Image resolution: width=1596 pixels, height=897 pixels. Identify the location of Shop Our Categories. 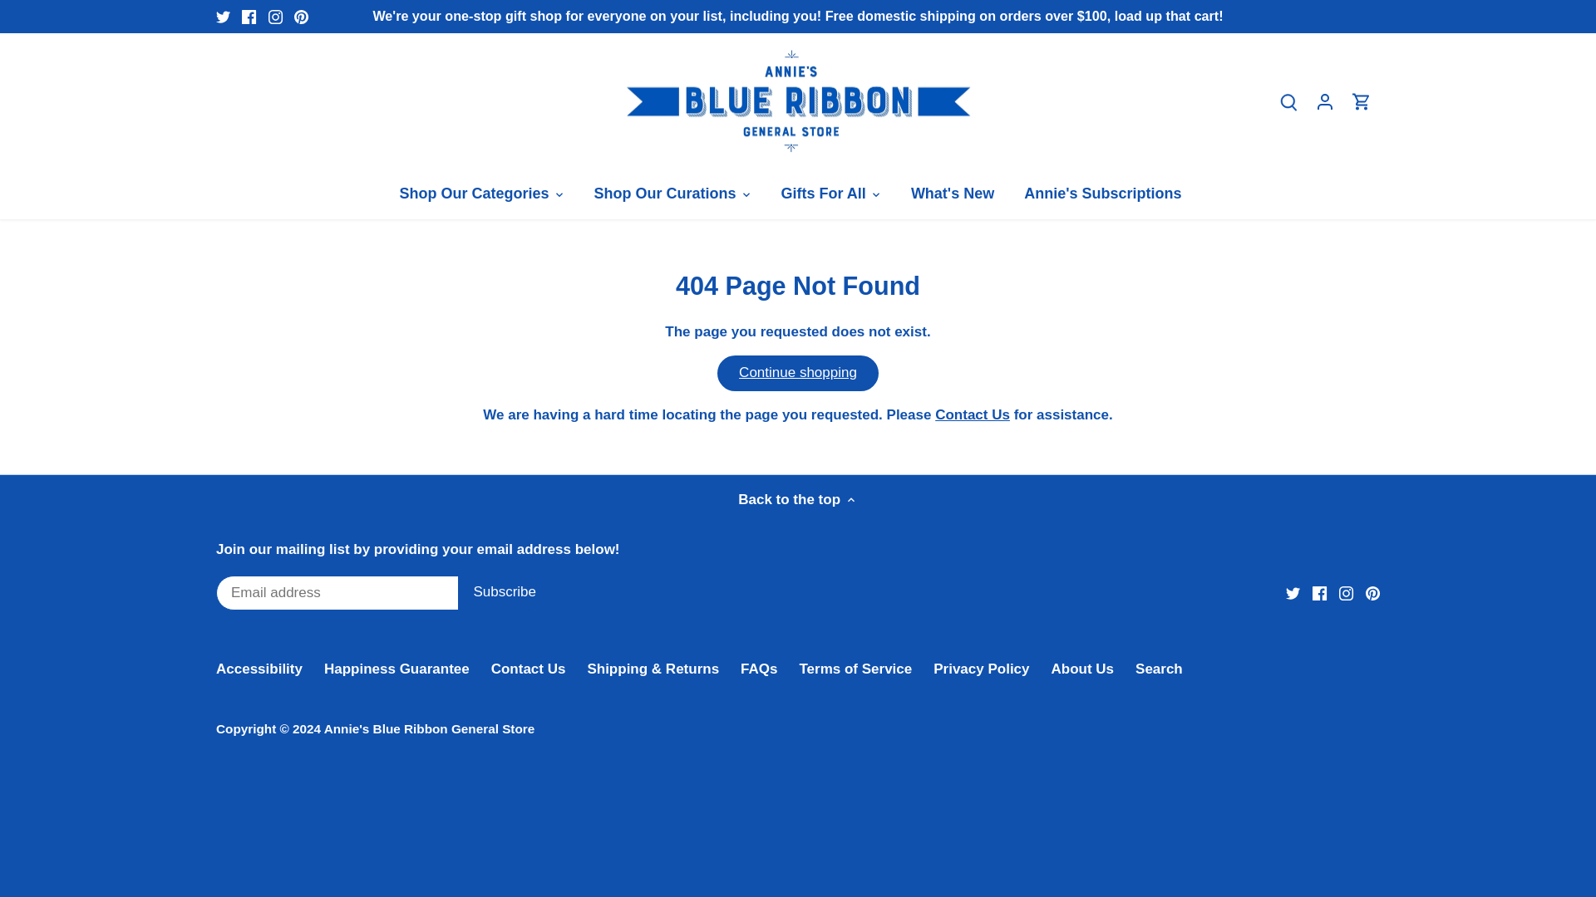
(480, 194).